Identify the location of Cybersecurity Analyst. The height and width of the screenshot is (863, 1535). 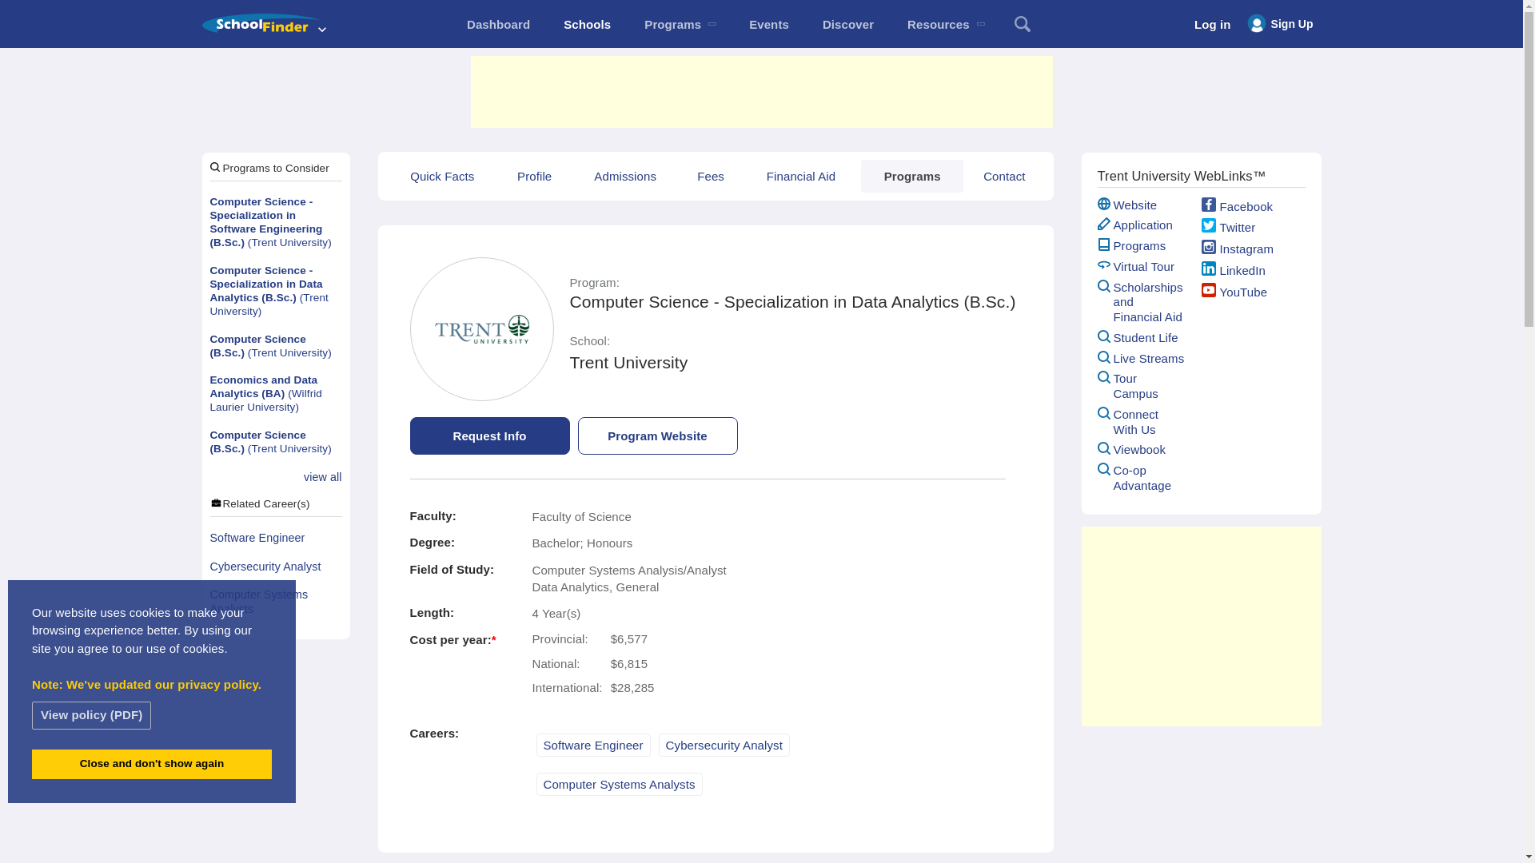
(275, 567).